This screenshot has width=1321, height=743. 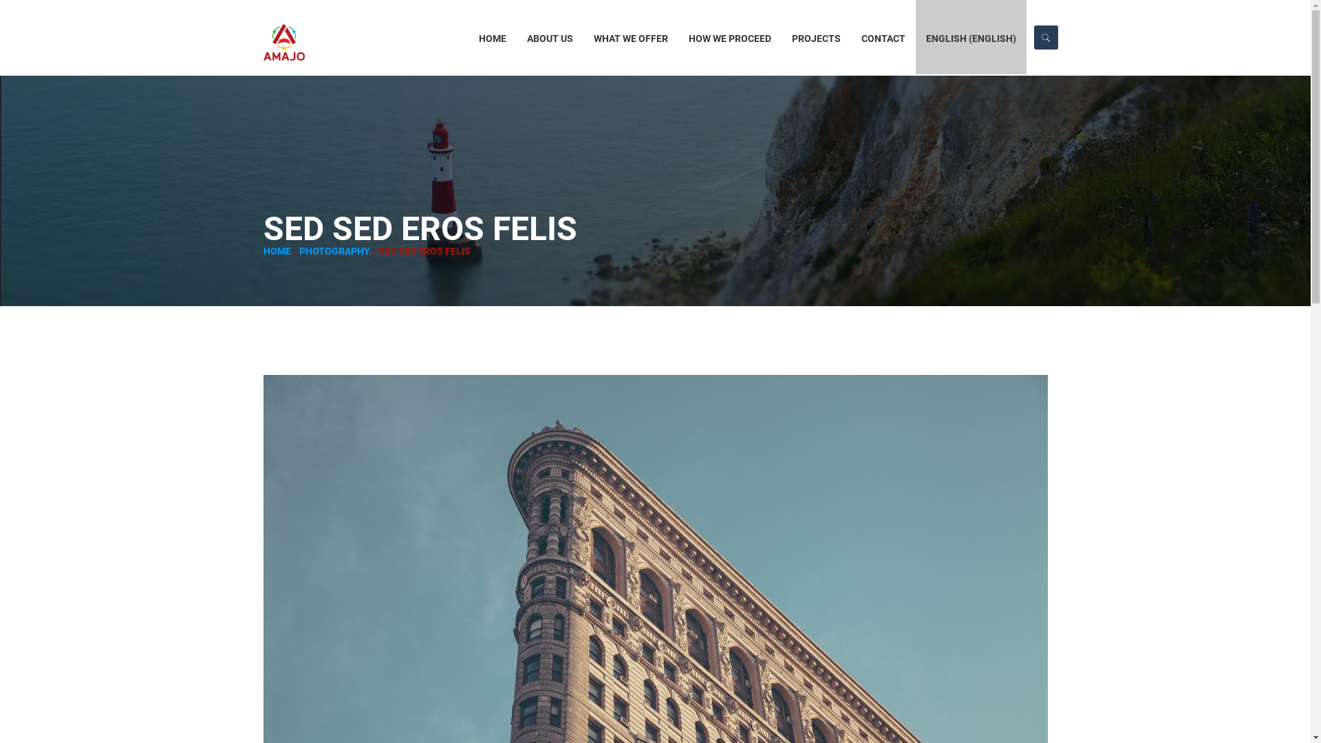 What do you see at coordinates (550, 37) in the screenshot?
I see `ABOUT US` at bounding box center [550, 37].